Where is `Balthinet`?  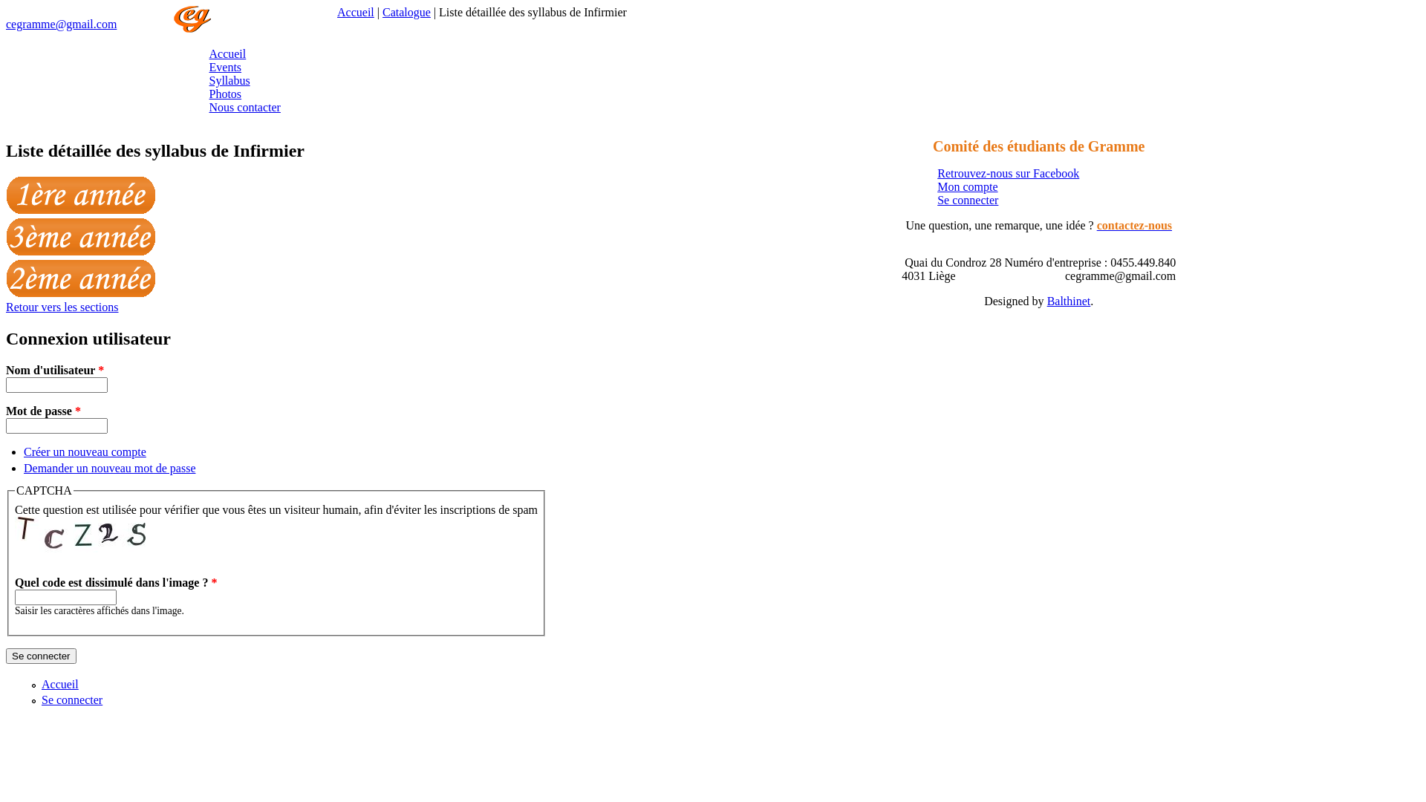 Balthinet is located at coordinates (1069, 301).